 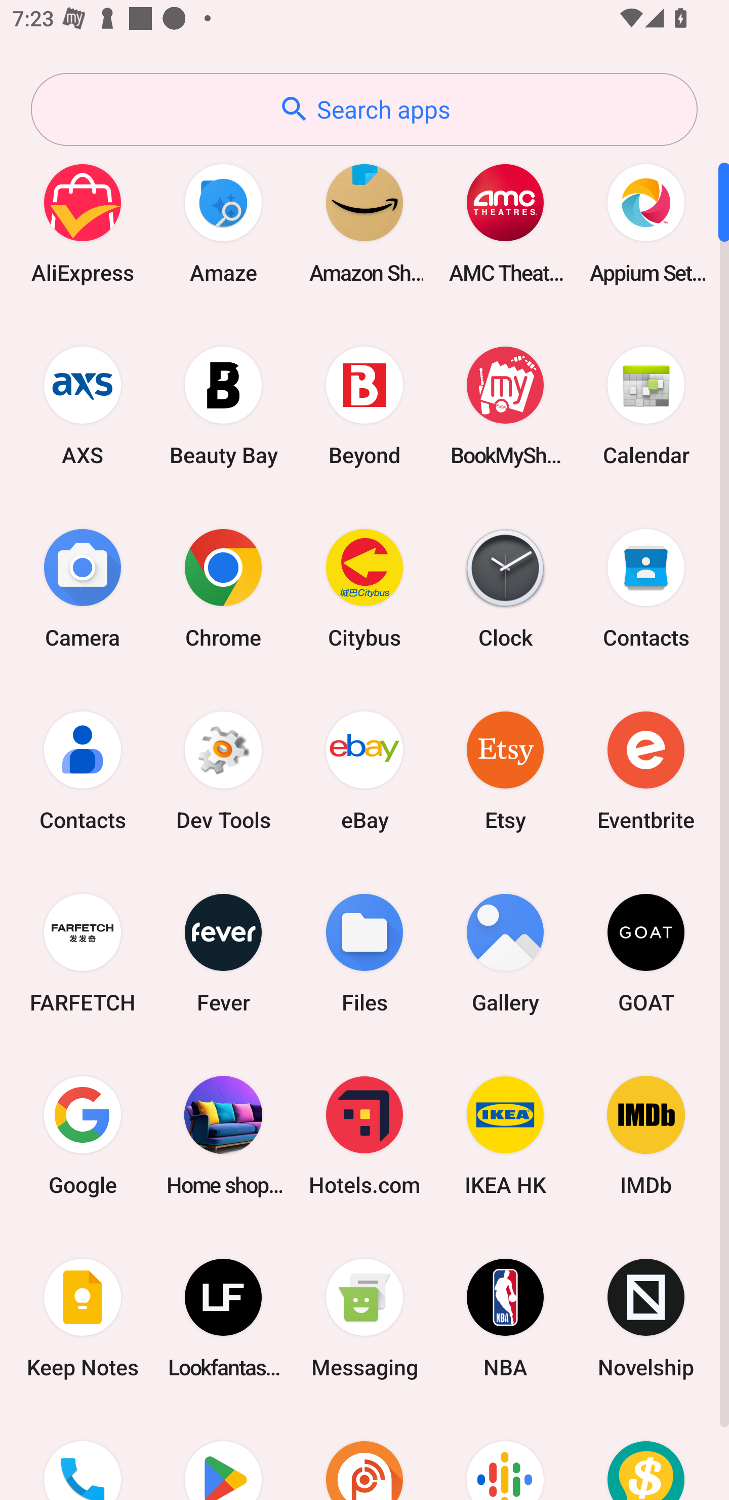 I want to click on Etsy, so click(x=505, y=770).